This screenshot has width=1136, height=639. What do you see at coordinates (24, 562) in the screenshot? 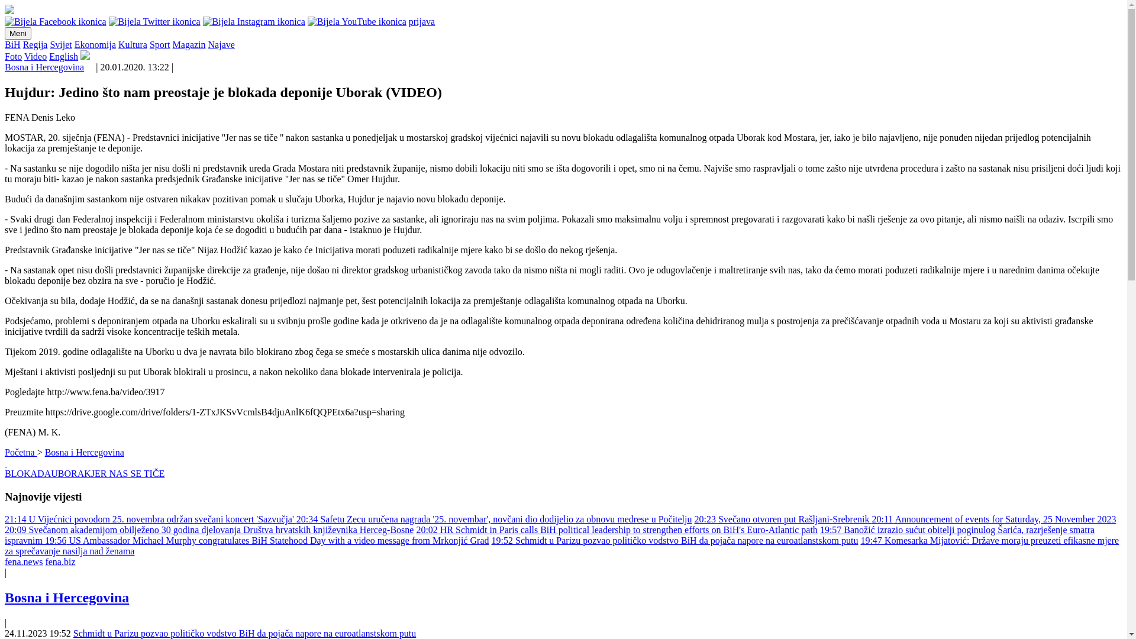
I see `fena.news` at bounding box center [24, 562].